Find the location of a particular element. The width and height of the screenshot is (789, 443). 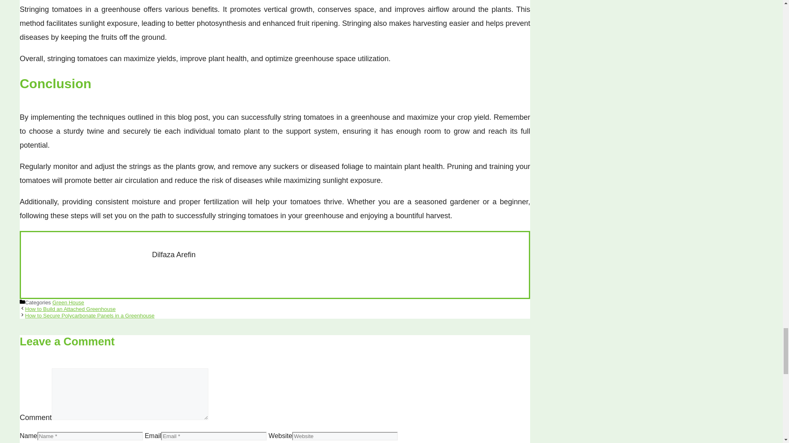

How to Build an Attached Greenhouse is located at coordinates (70, 309).